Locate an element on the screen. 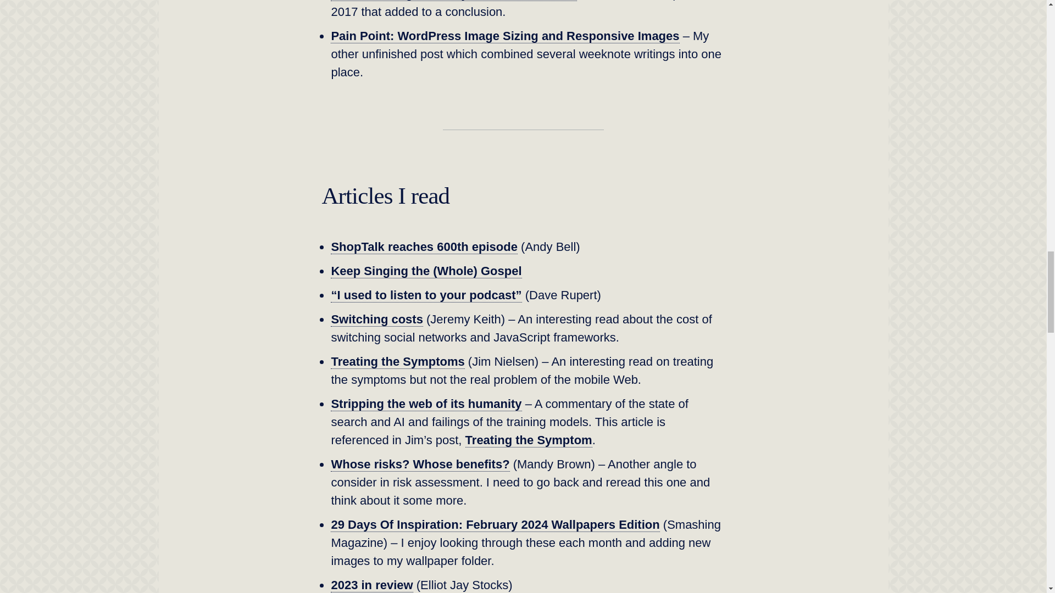  Whose risks? Whose benefits? is located at coordinates (420, 464).